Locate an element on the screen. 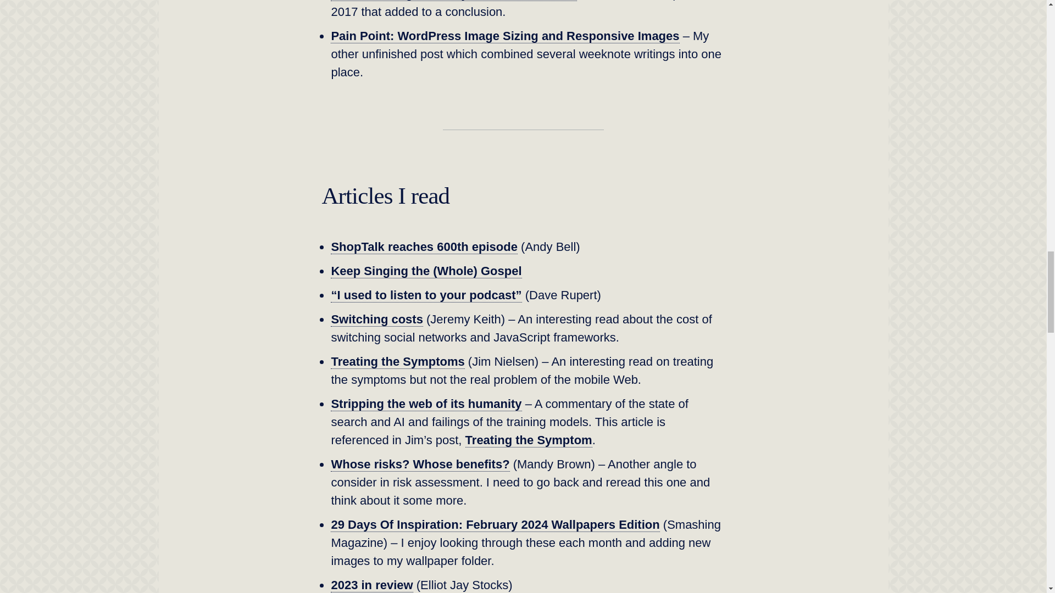  Whose risks? Whose benefits? is located at coordinates (420, 464).